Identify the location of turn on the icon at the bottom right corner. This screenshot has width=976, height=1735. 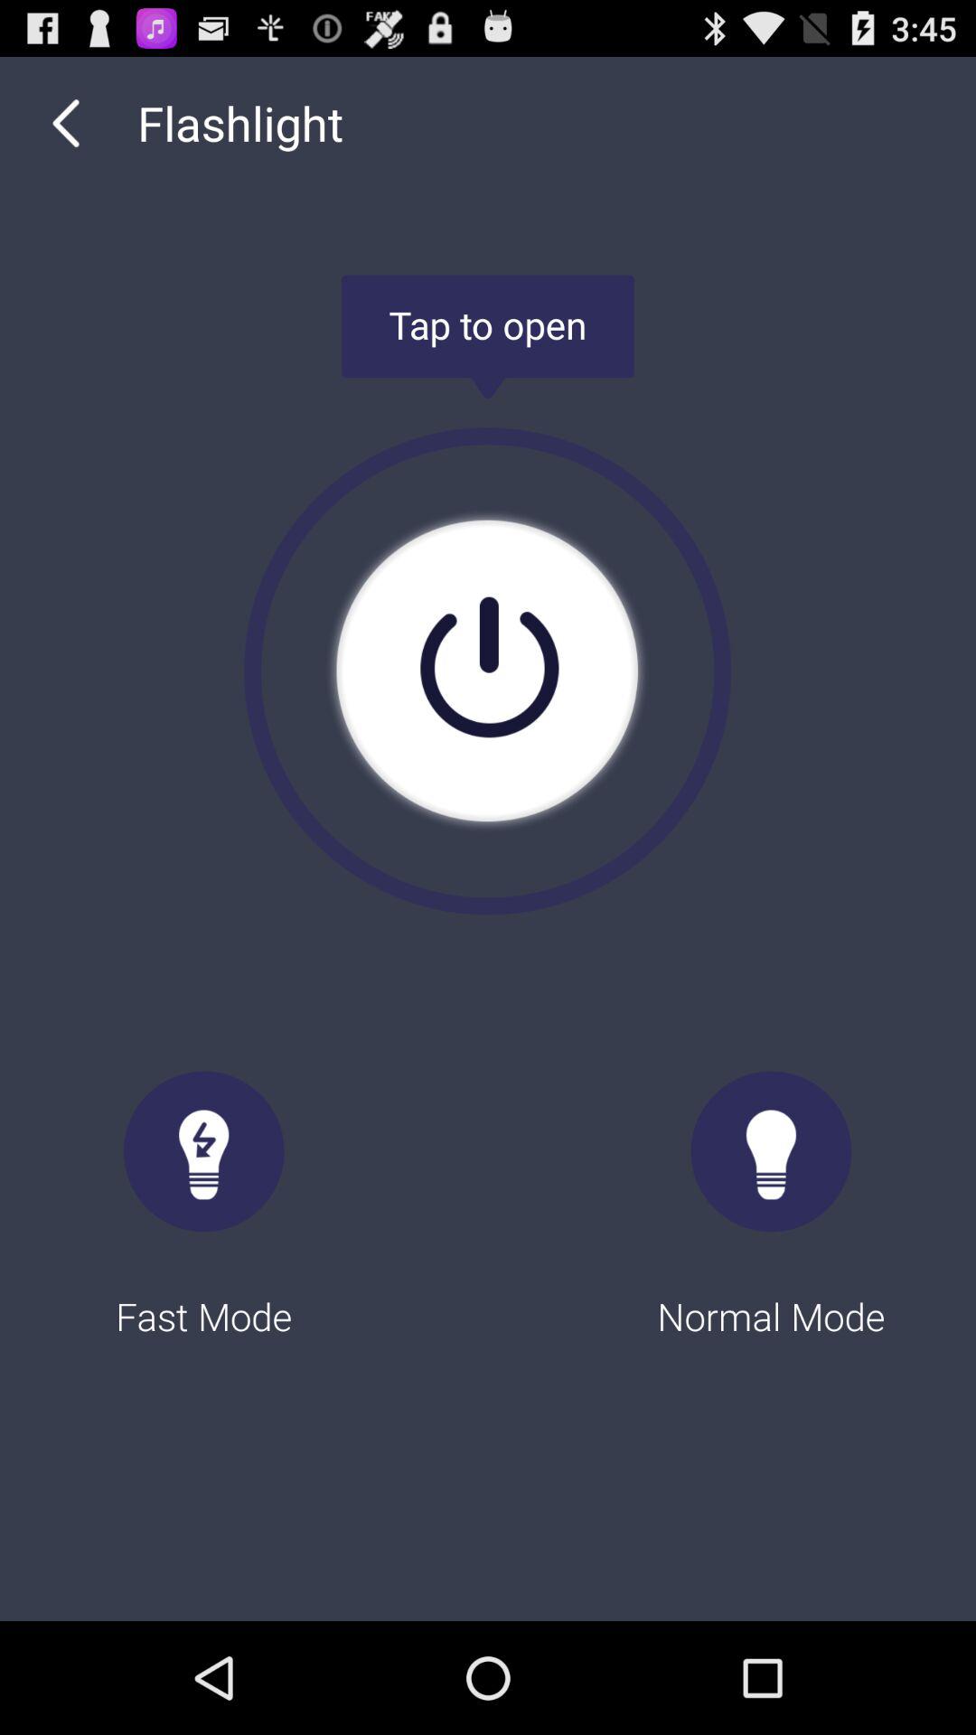
(772, 1187).